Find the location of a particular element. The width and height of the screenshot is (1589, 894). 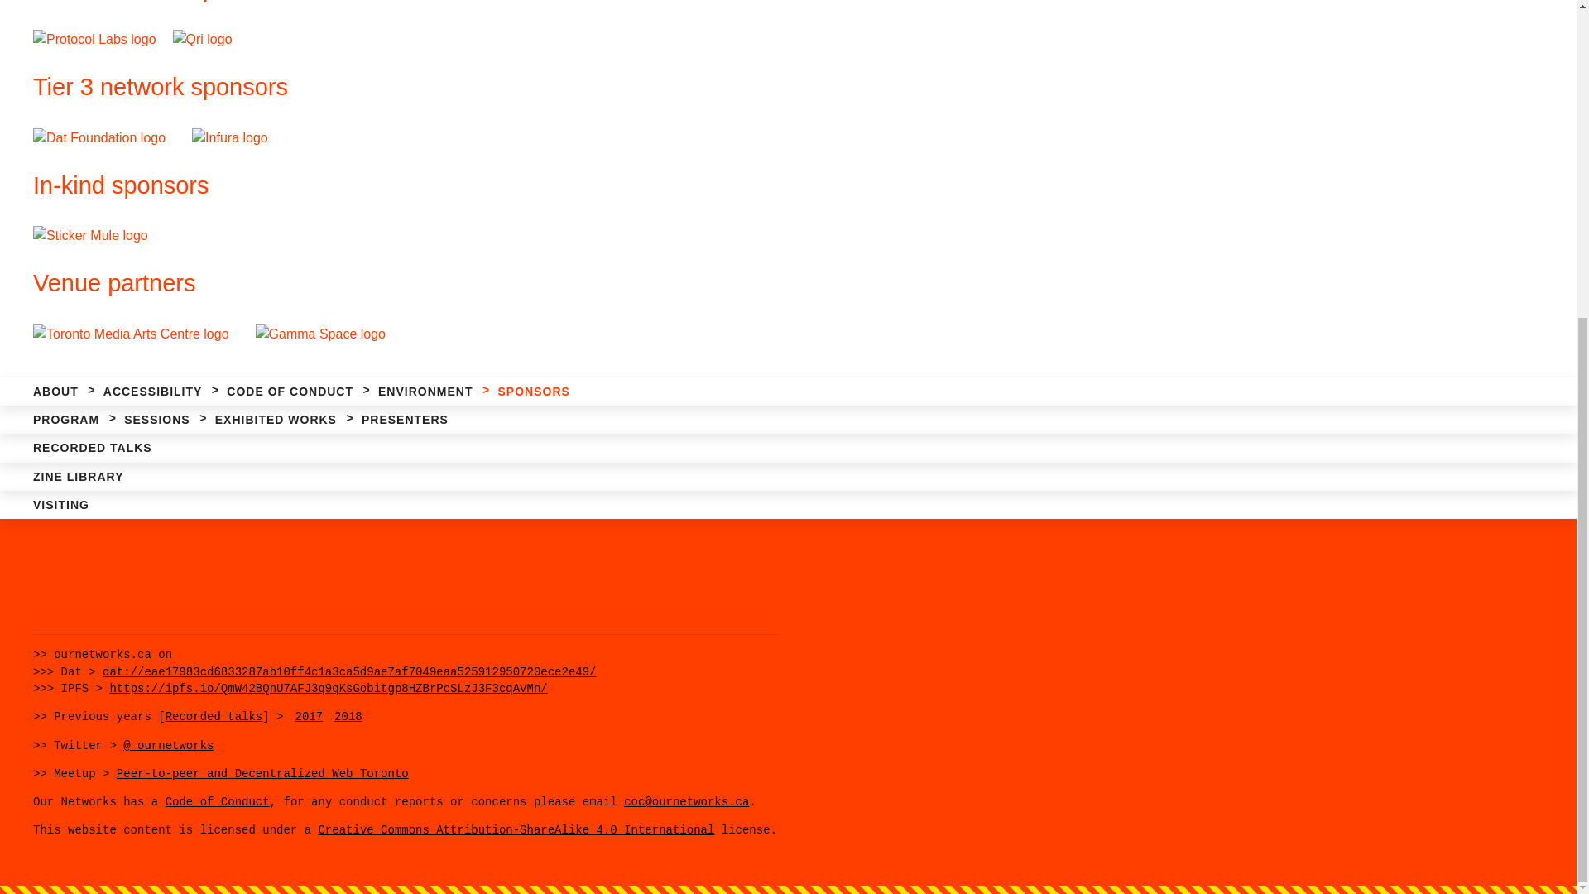

ENVIRONMENT is located at coordinates (425, 281).